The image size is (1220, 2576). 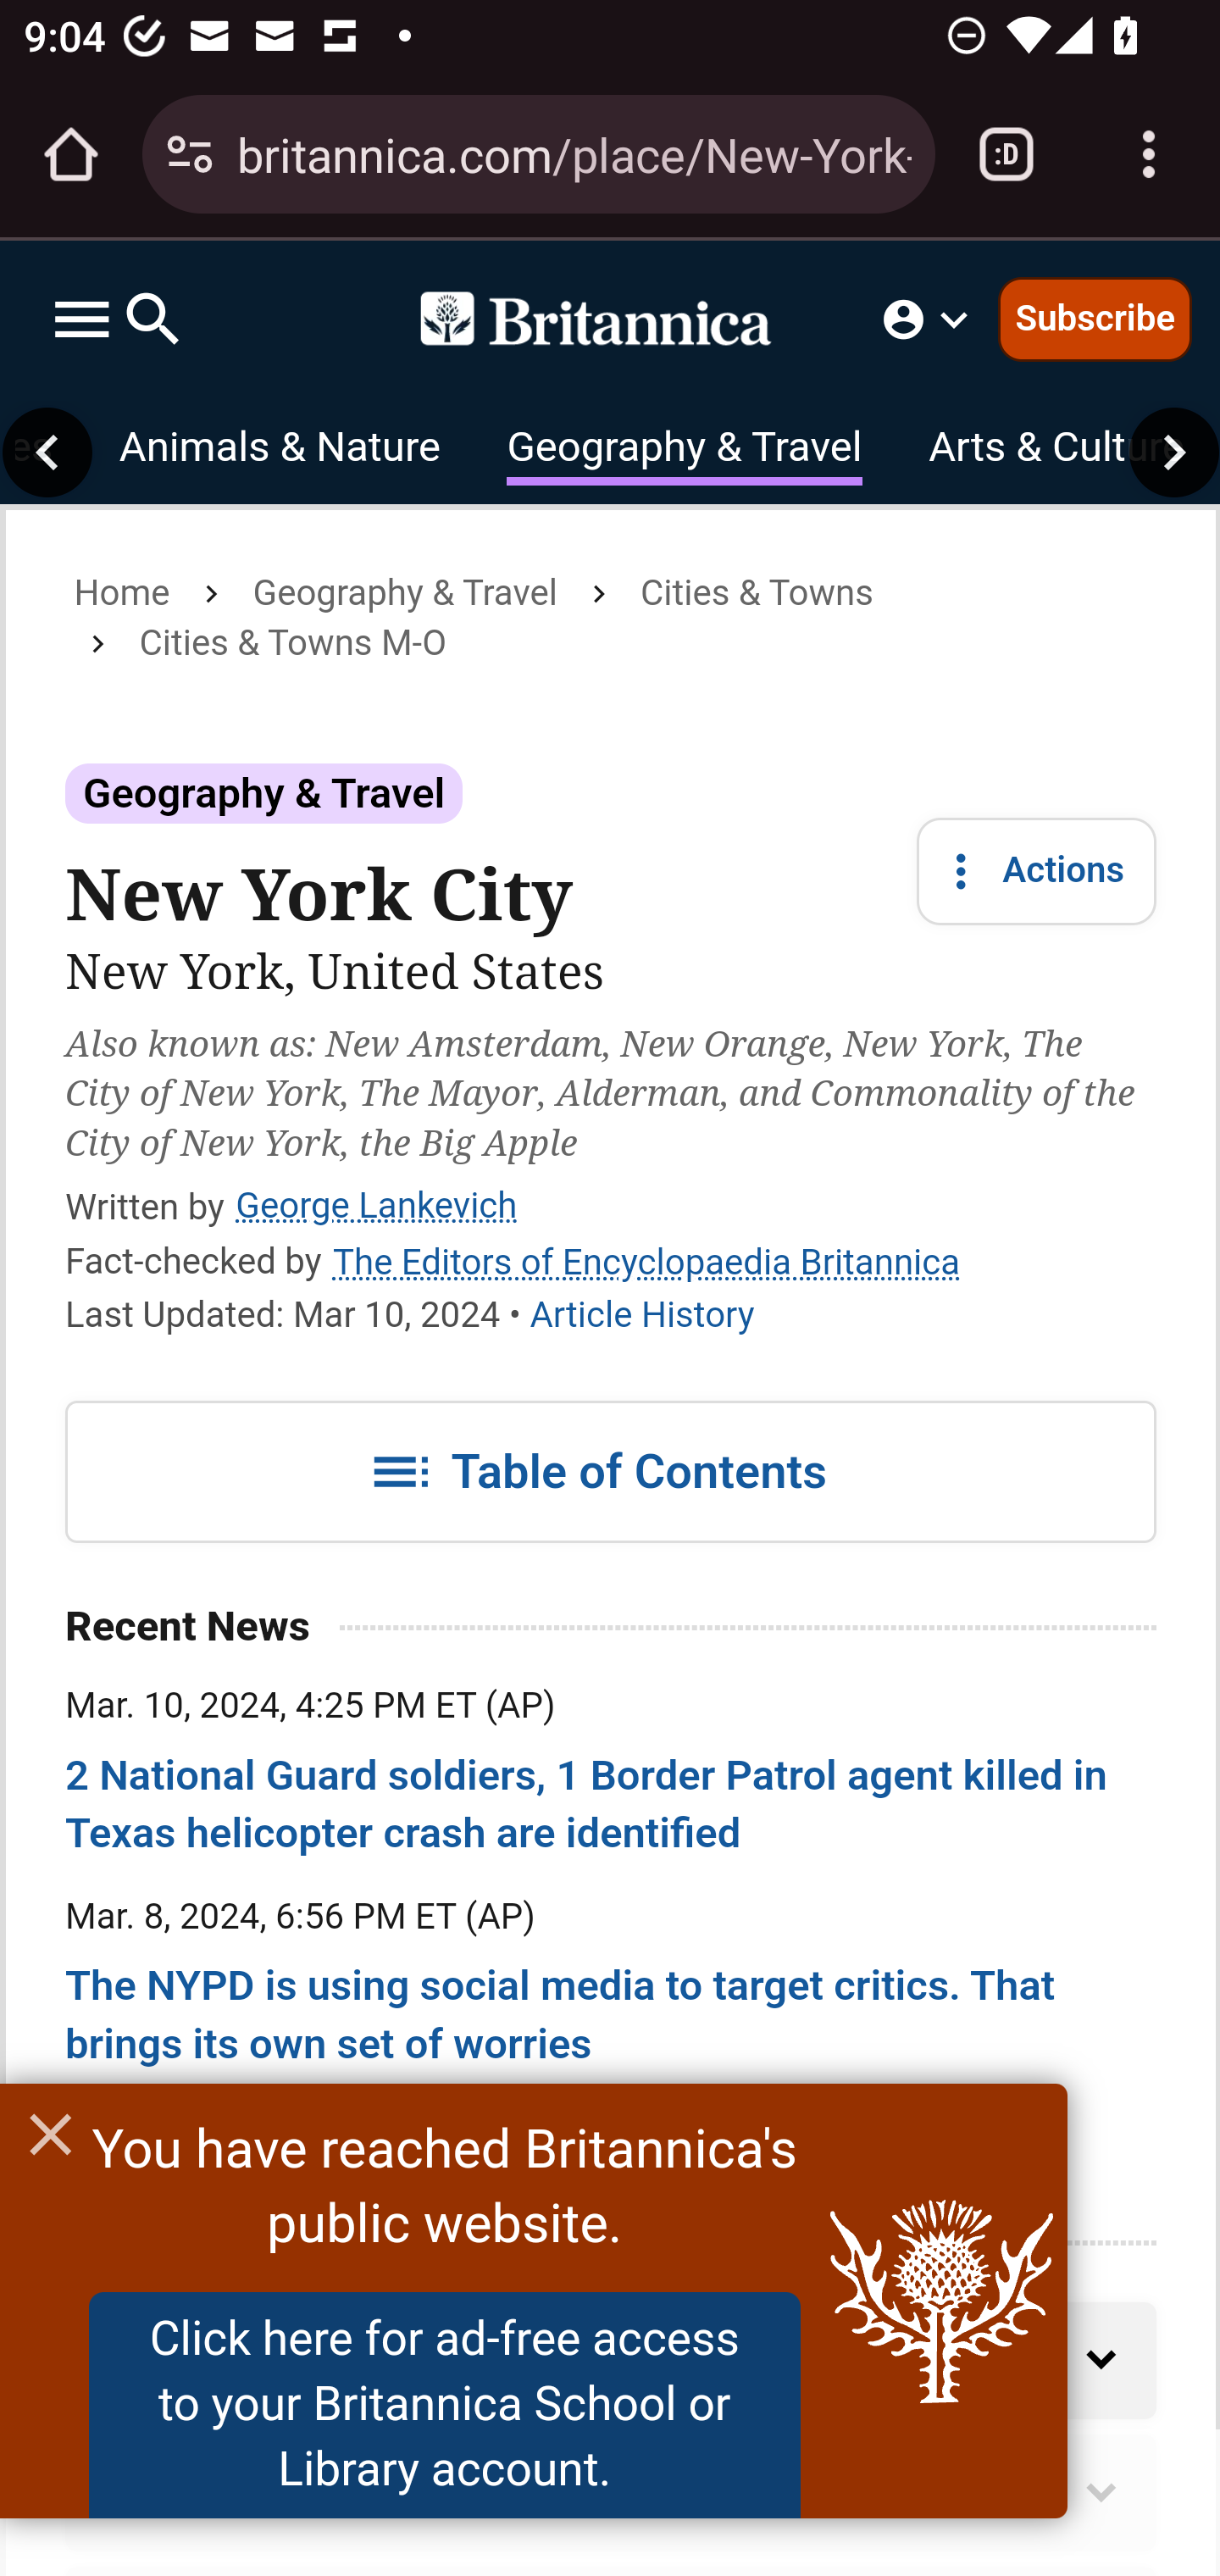 What do you see at coordinates (683, 452) in the screenshot?
I see `Geography & Travel` at bounding box center [683, 452].